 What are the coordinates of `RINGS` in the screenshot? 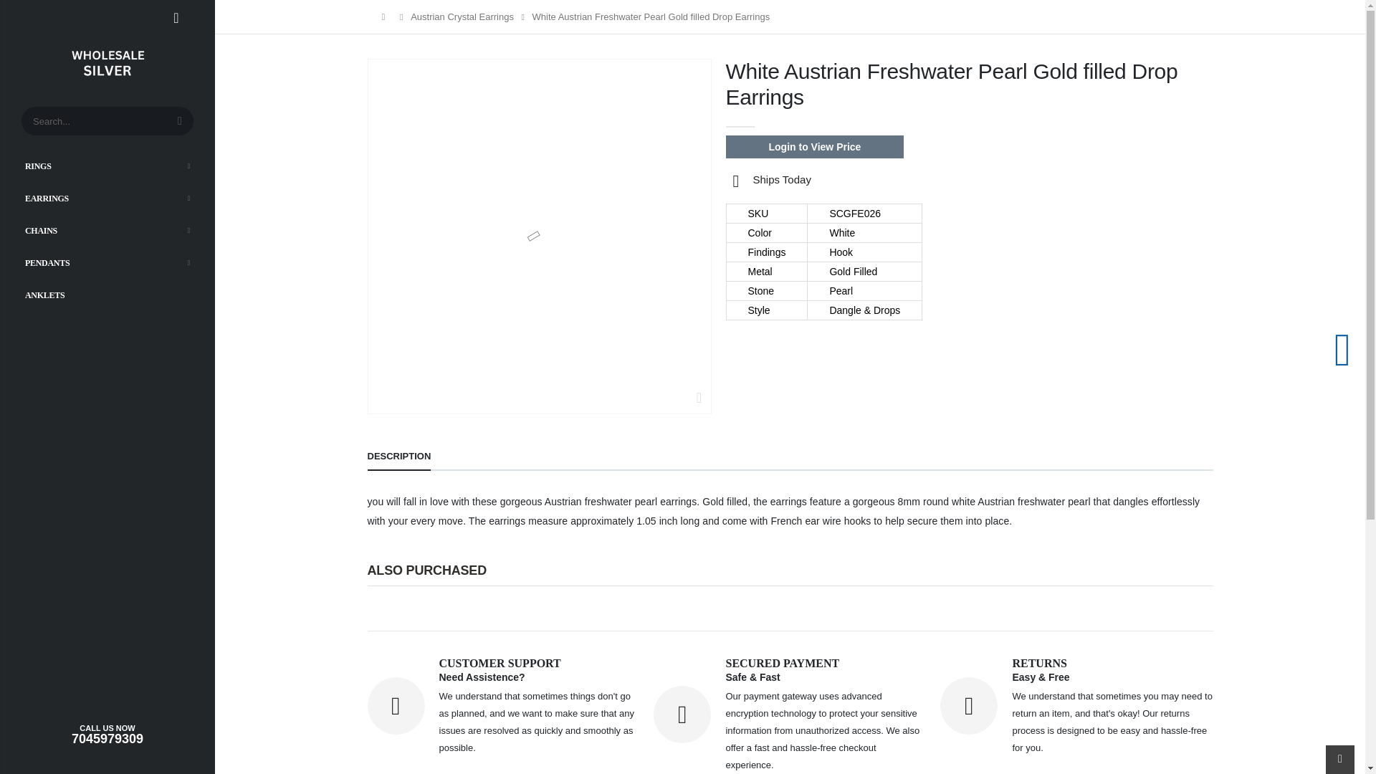 It's located at (107, 165).